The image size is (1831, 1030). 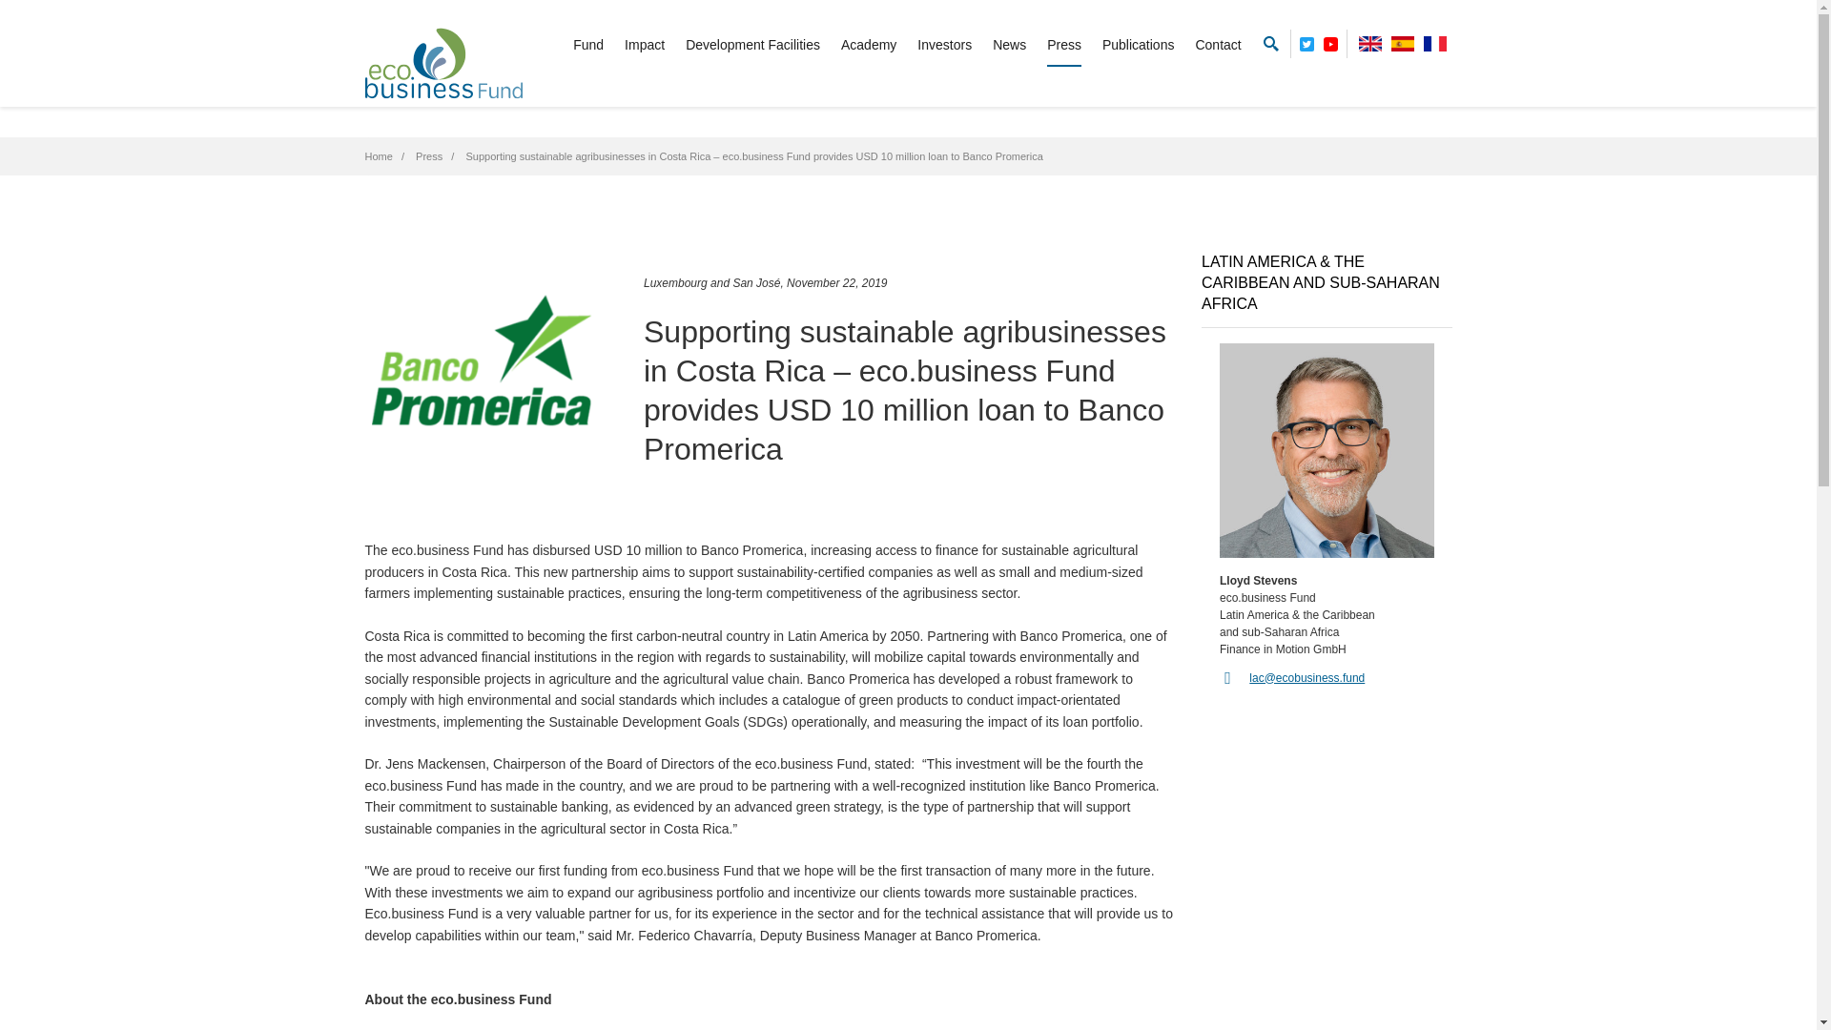 I want to click on Spanish, so click(x=1402, y=43).